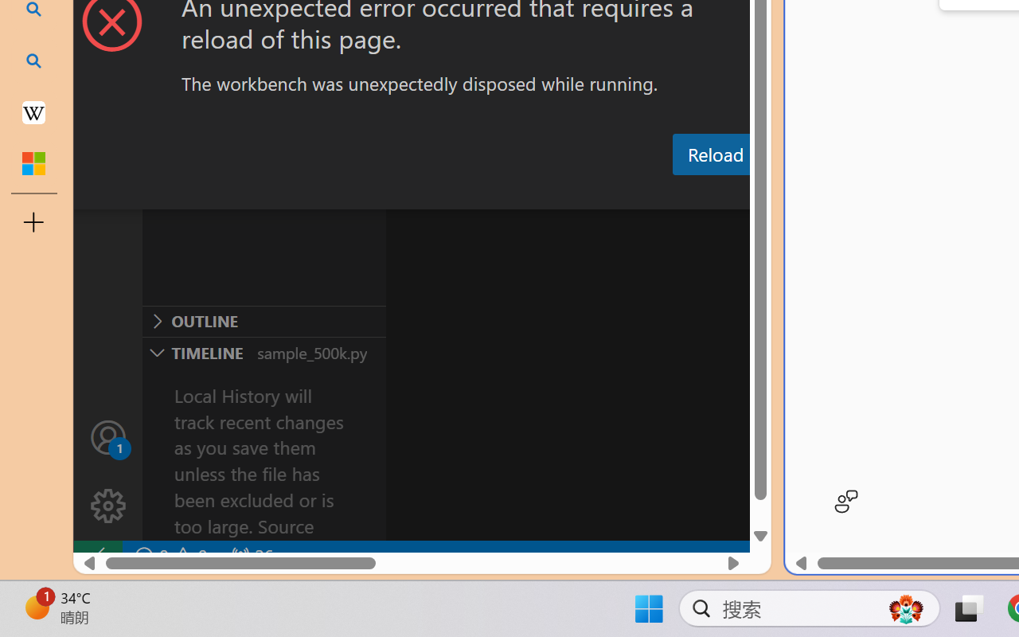  Describe the element at coordinates (169, 556) in the screenshot. I see `No Problems` at that location.